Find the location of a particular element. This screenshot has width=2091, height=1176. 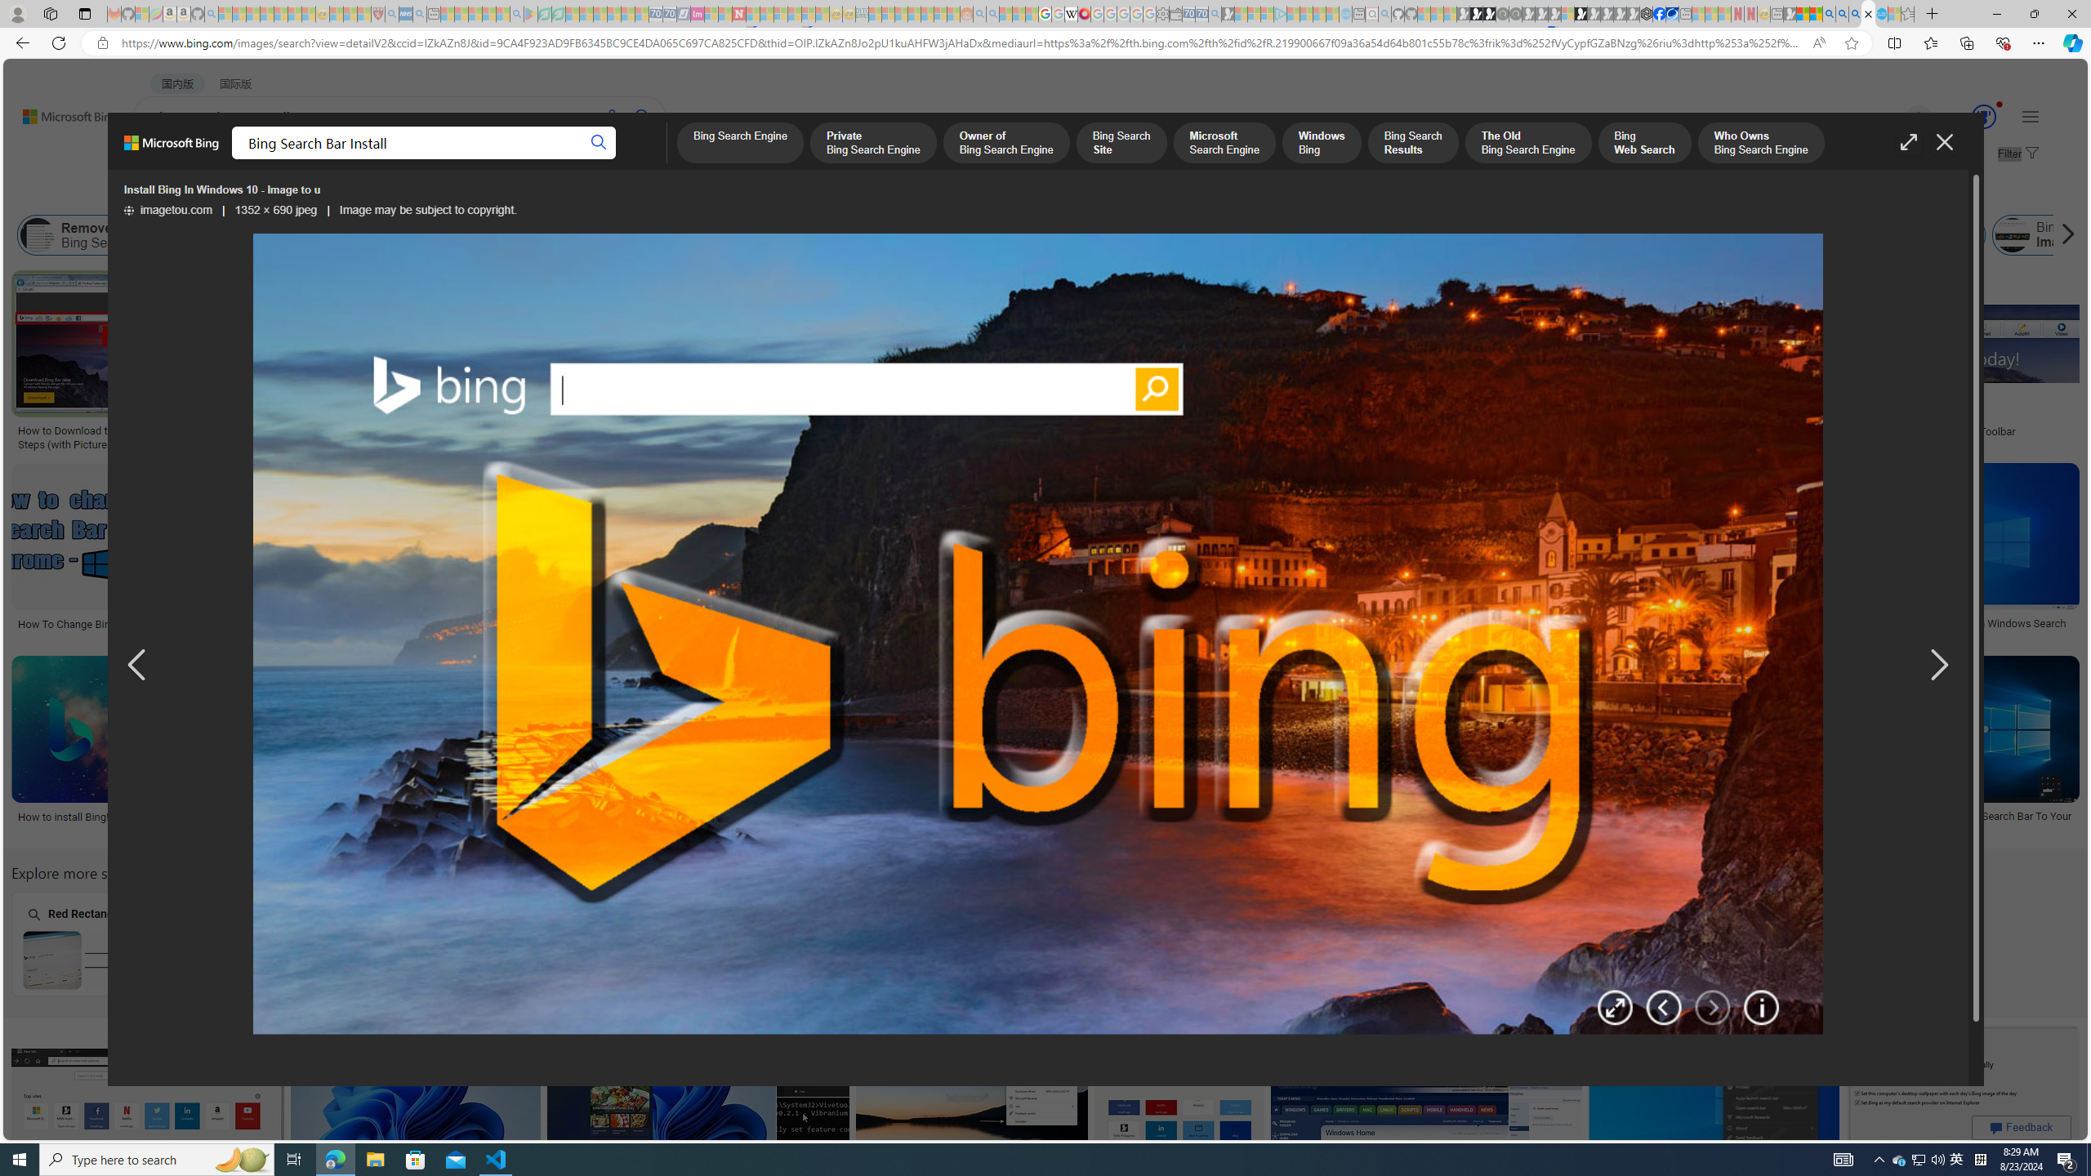

Class: item col is located at coordinates (2106, 235).